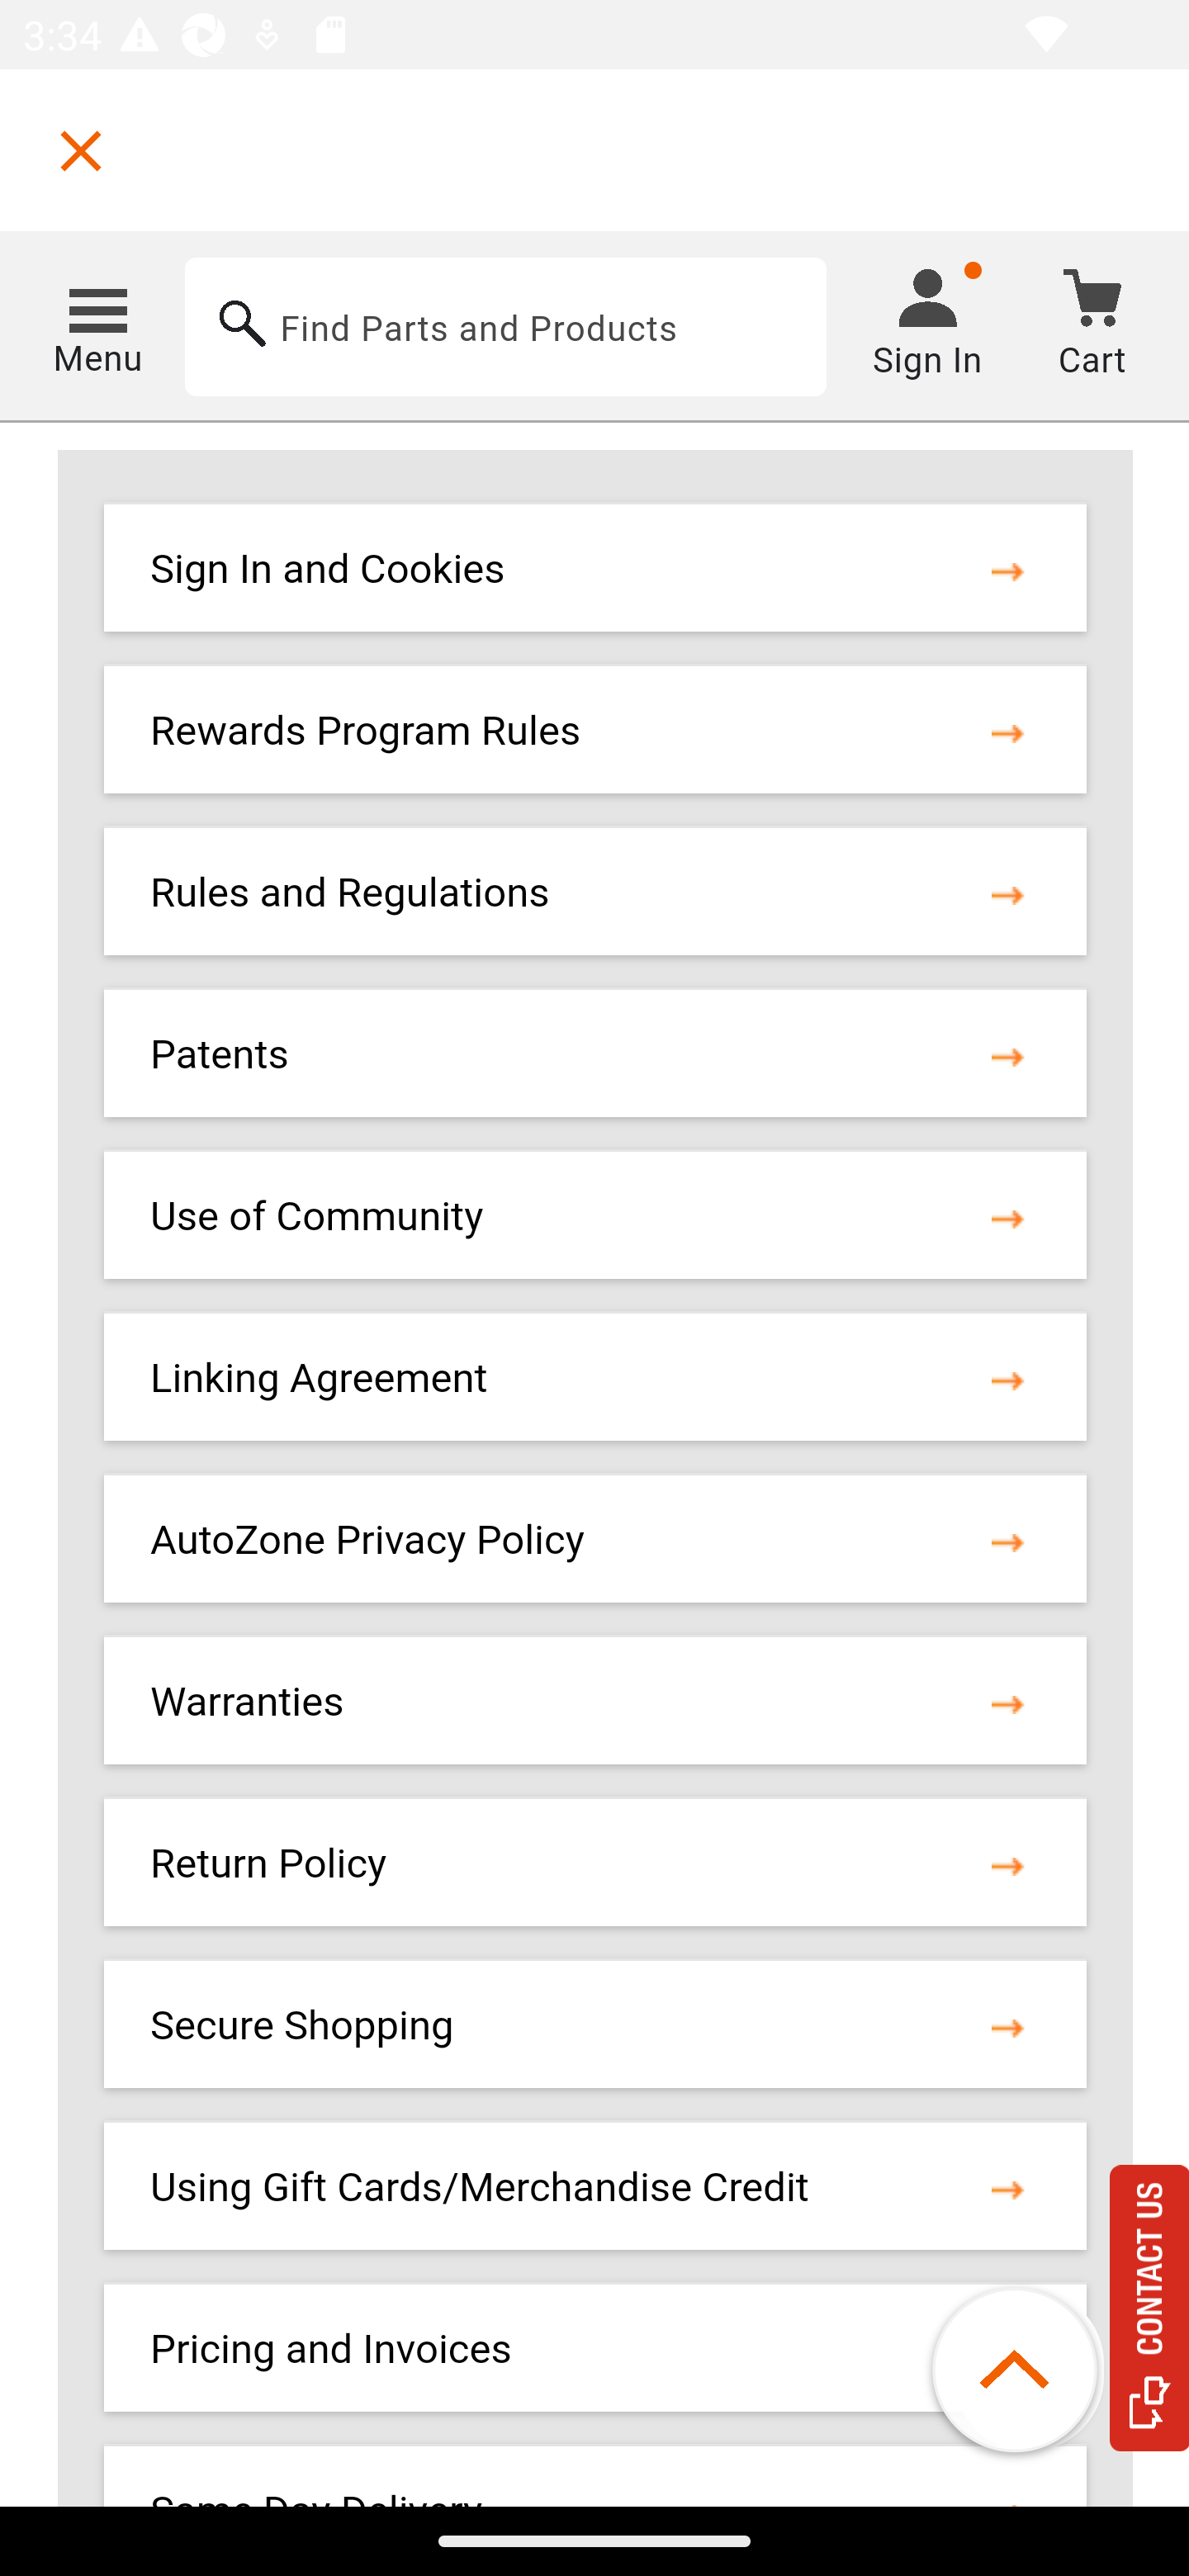  What do you see at coordinates (1007, 895) in the screenshot?
I see `termsAndConditions#rulesAndRegulations` at bounding box center [1007, 895].